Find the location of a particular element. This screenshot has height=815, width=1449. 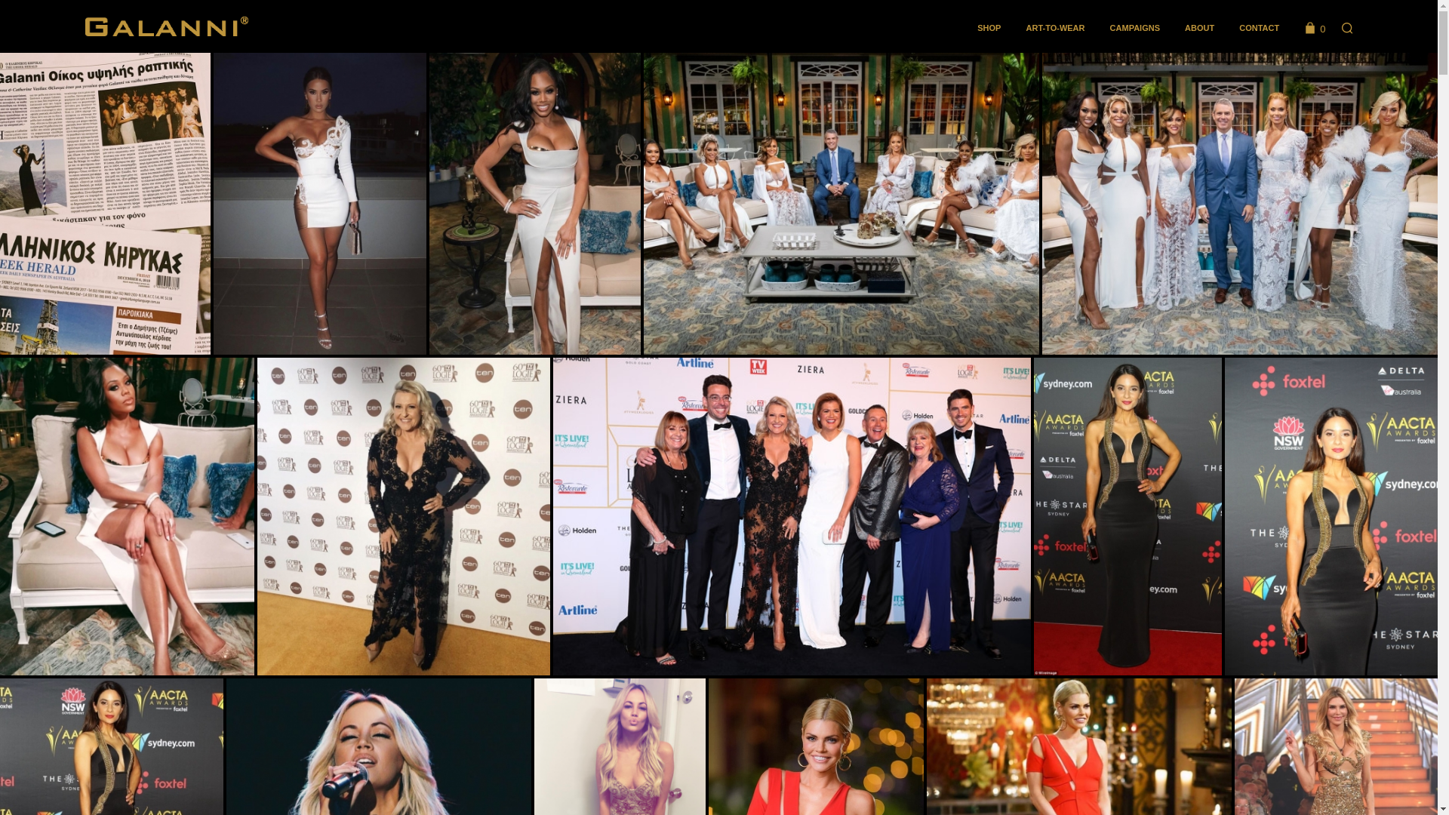

SHOP is located at coordinates (989, 29).